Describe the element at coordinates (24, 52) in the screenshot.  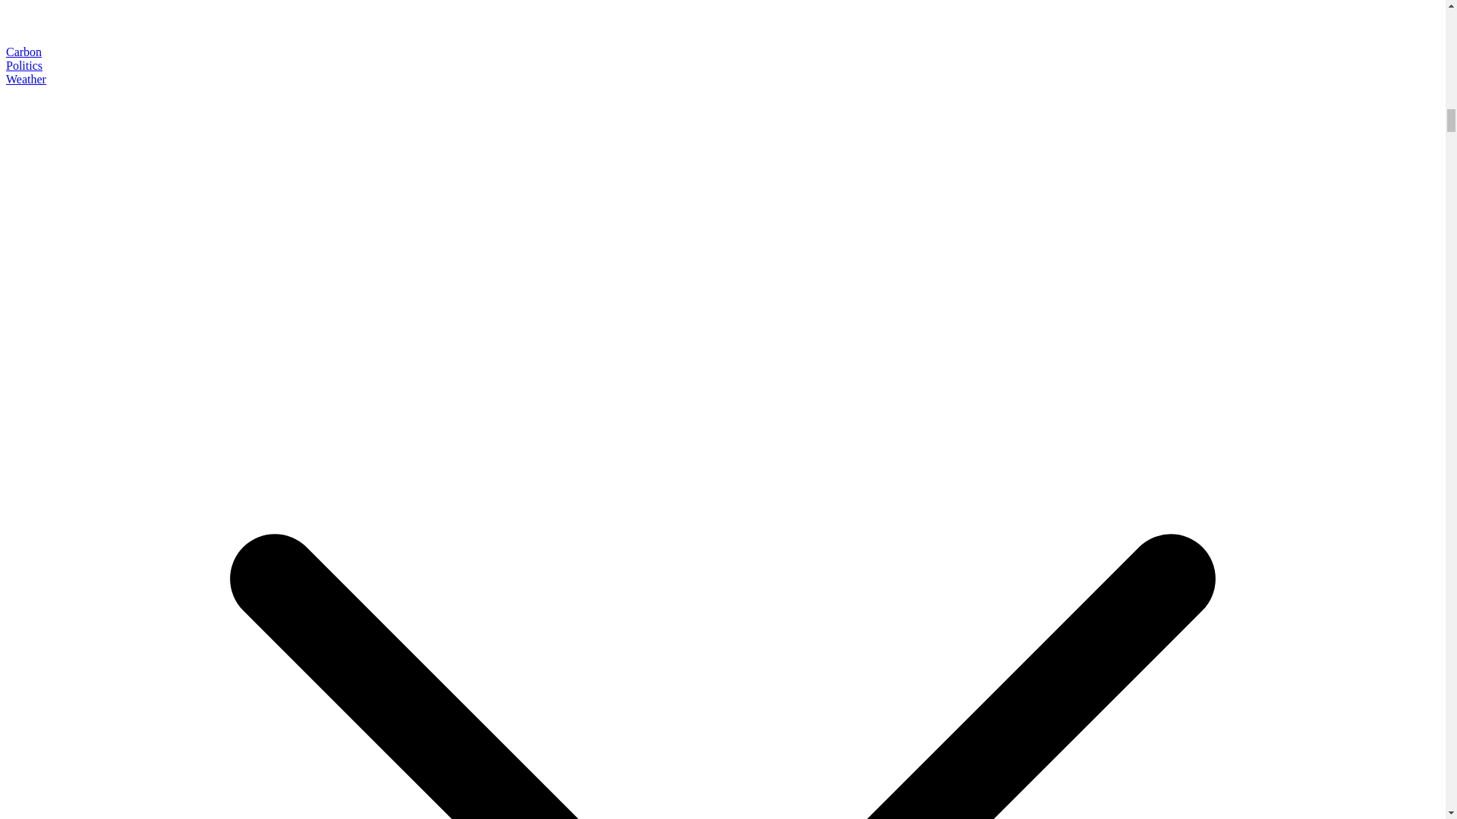
I see `Carbon` at that location.